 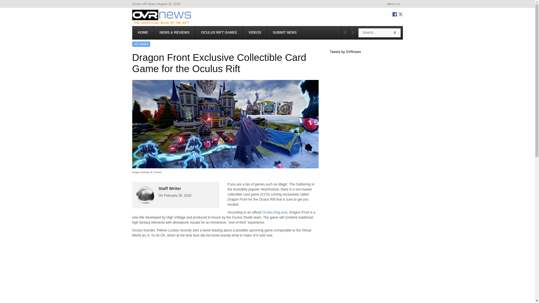 I want to click on Tweets by OVRnews, so click(x=345, y=52).